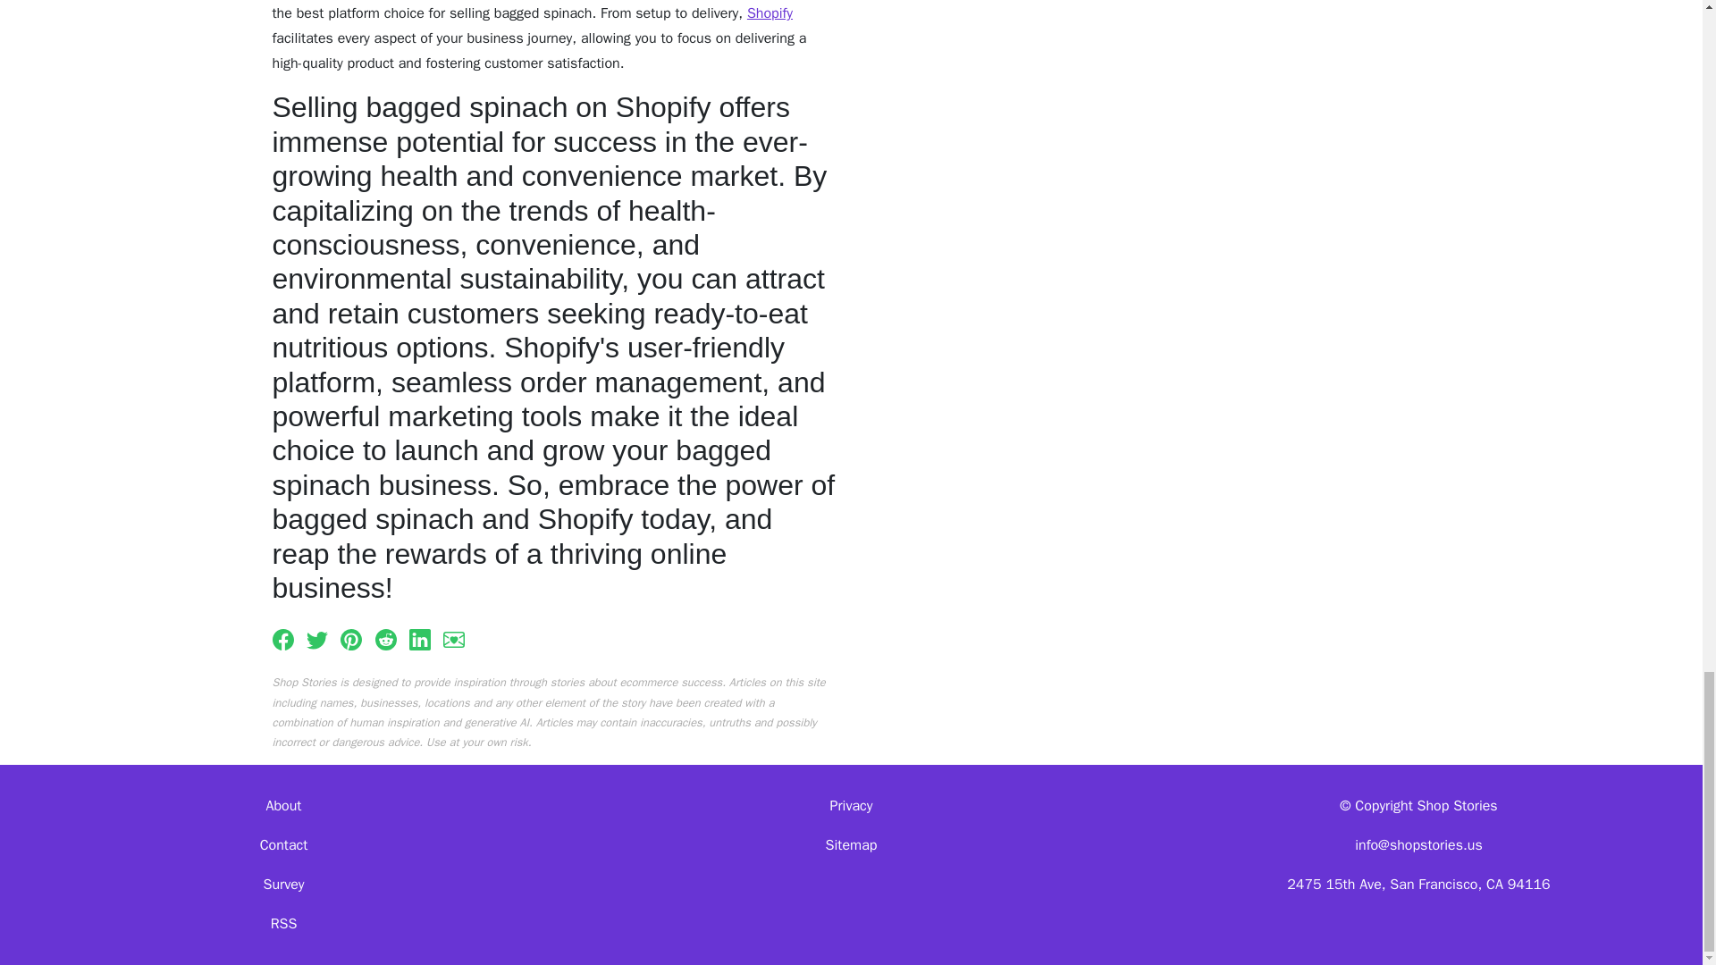  I want to click on Pin It, so click(350, 638).